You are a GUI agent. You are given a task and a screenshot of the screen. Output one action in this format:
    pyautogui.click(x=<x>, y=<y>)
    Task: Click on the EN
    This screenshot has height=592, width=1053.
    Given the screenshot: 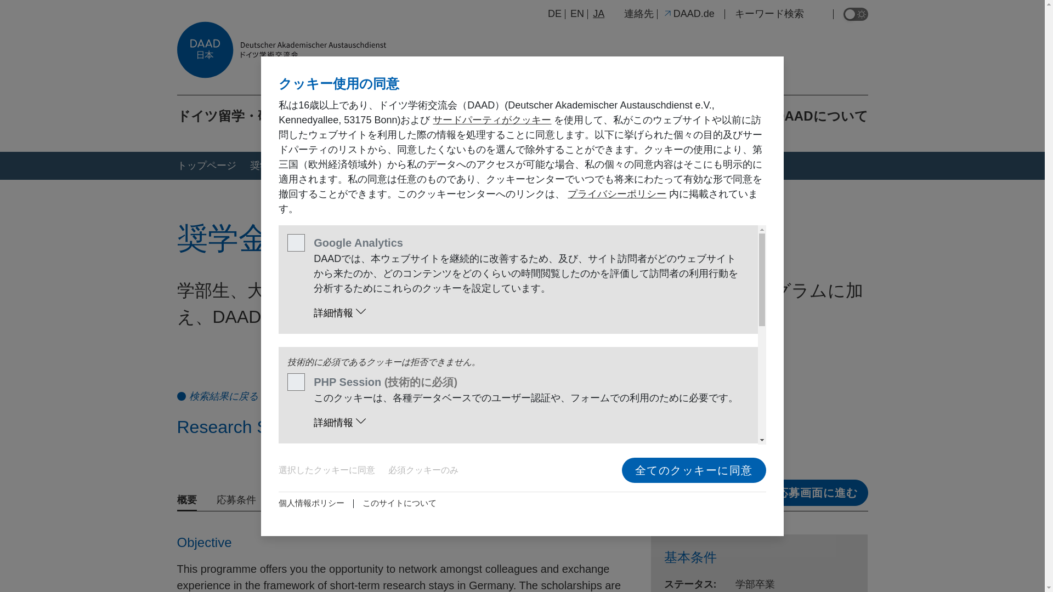 What is the action you would take?
    pyautogui.click(x=577, y=13)
    